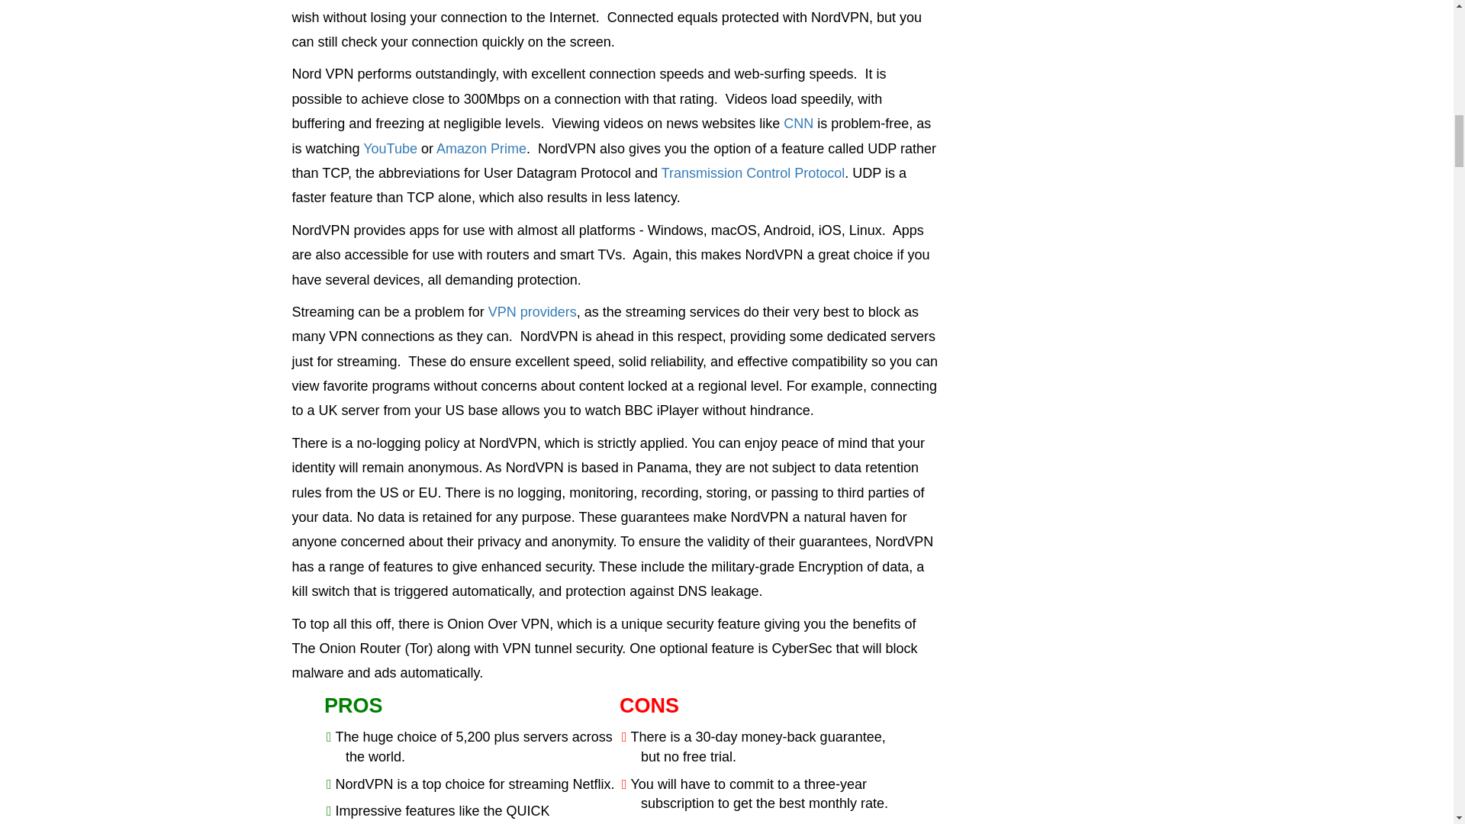 Image resolution: width=1465 pixels, height=824 pixels. I want to click on VPN providers, so click(533, 311).